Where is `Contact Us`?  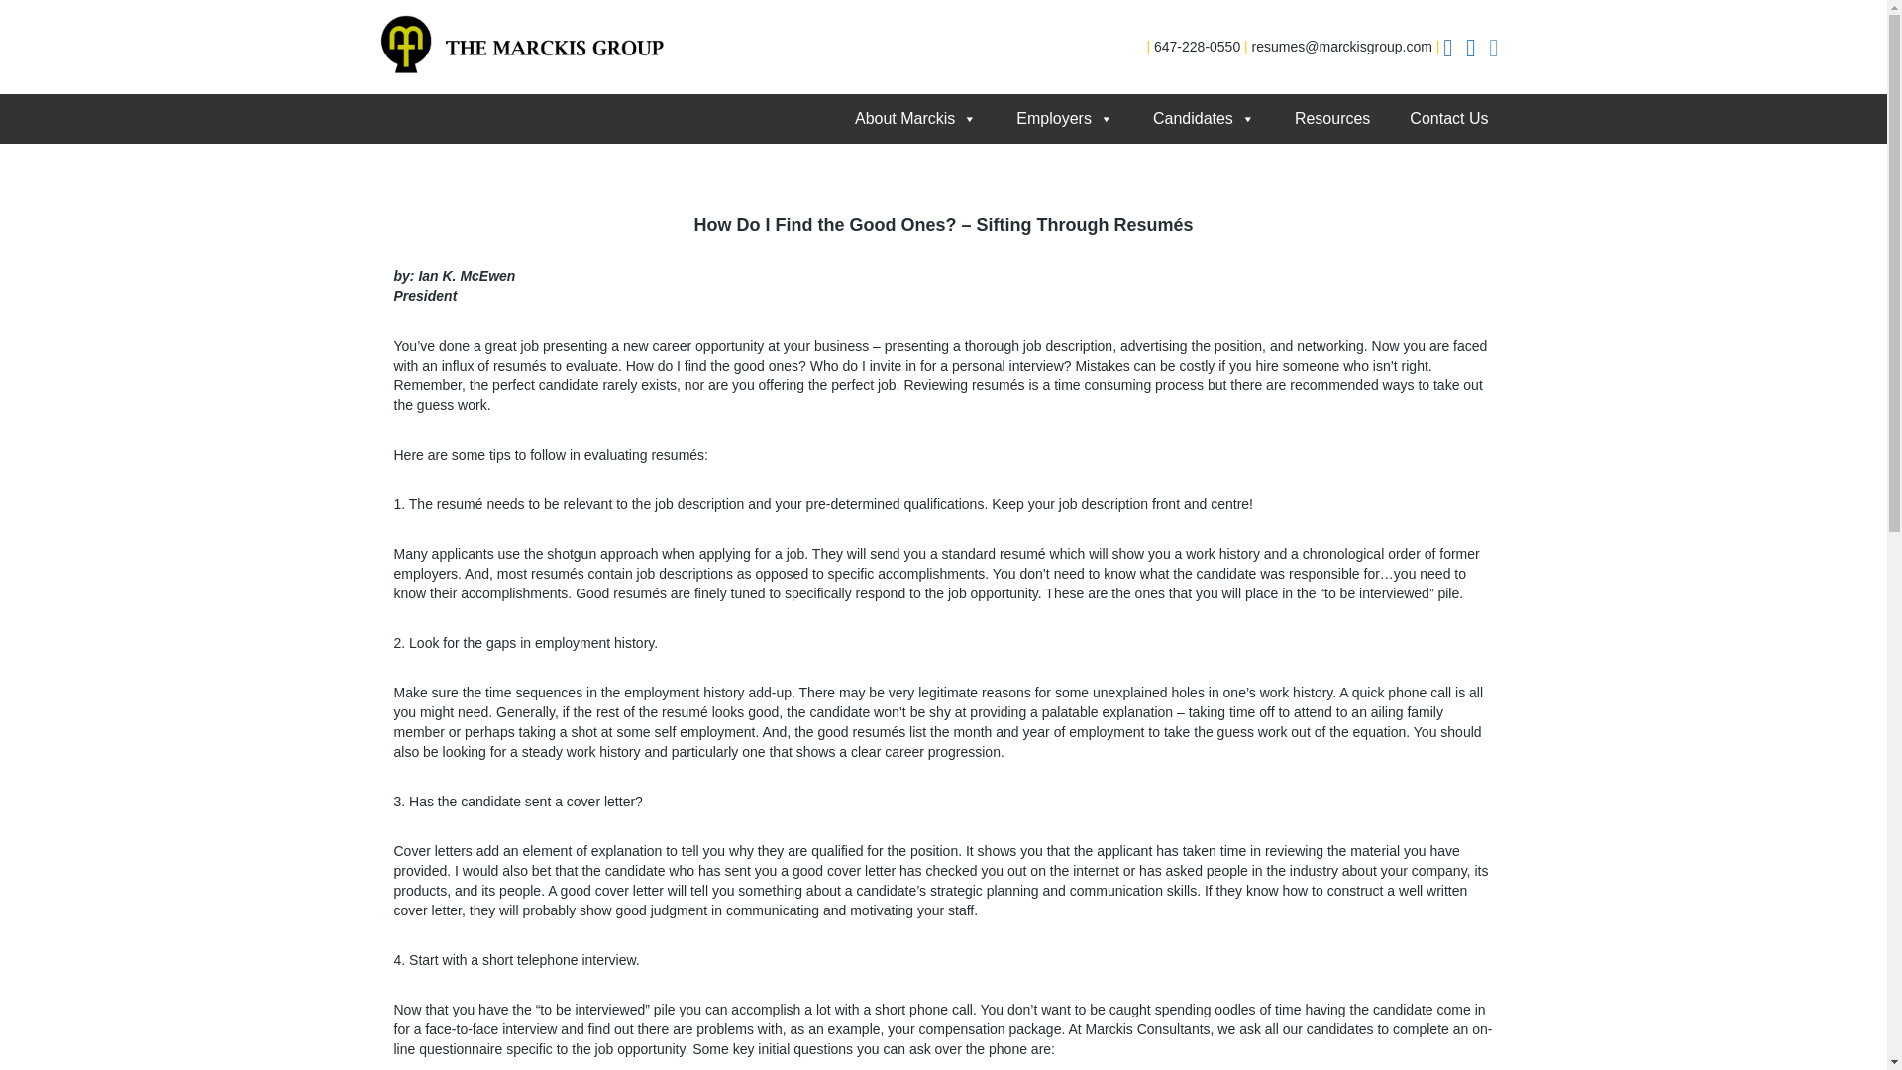
Contact Us is located at coordinates (1448, 119).